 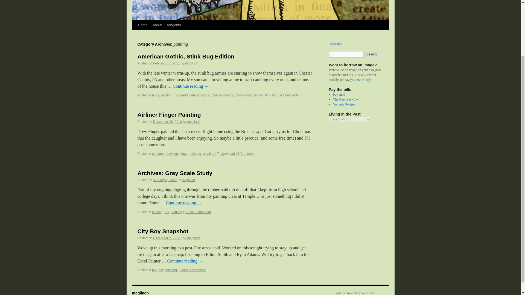 I want to click on 3:06 am, so click(x=167, y=238).